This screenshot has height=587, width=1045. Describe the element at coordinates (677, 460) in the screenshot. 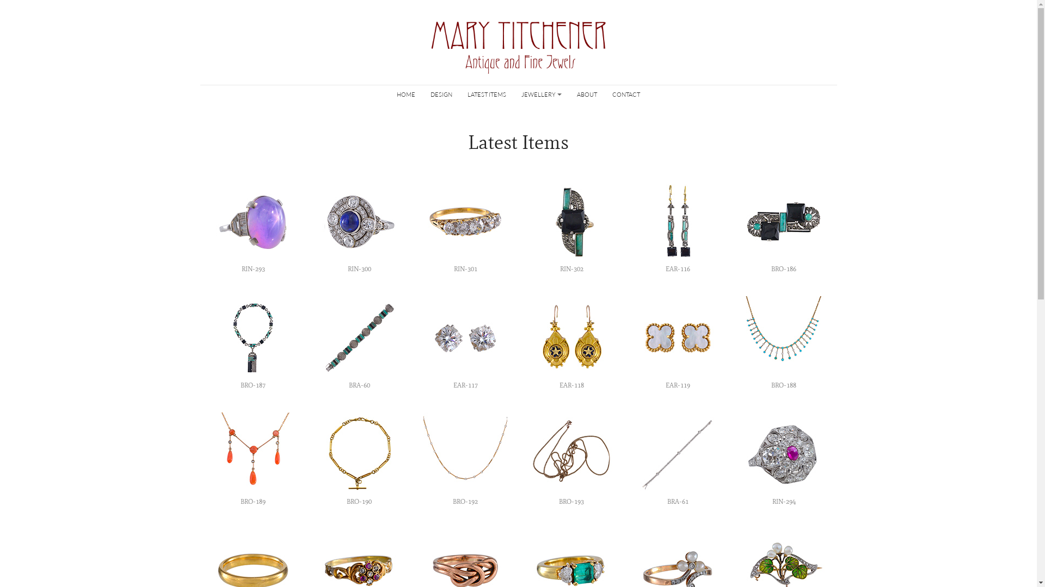

I see `BRA-61` at that location.